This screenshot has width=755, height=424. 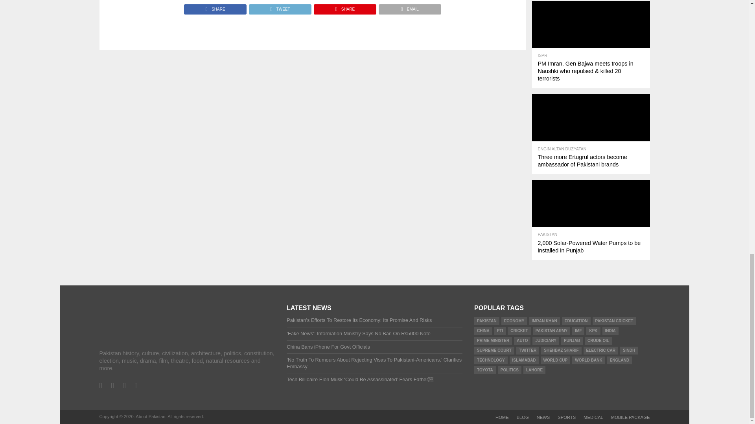 I want to click on Pin This Post, so click(x=344, y=7).